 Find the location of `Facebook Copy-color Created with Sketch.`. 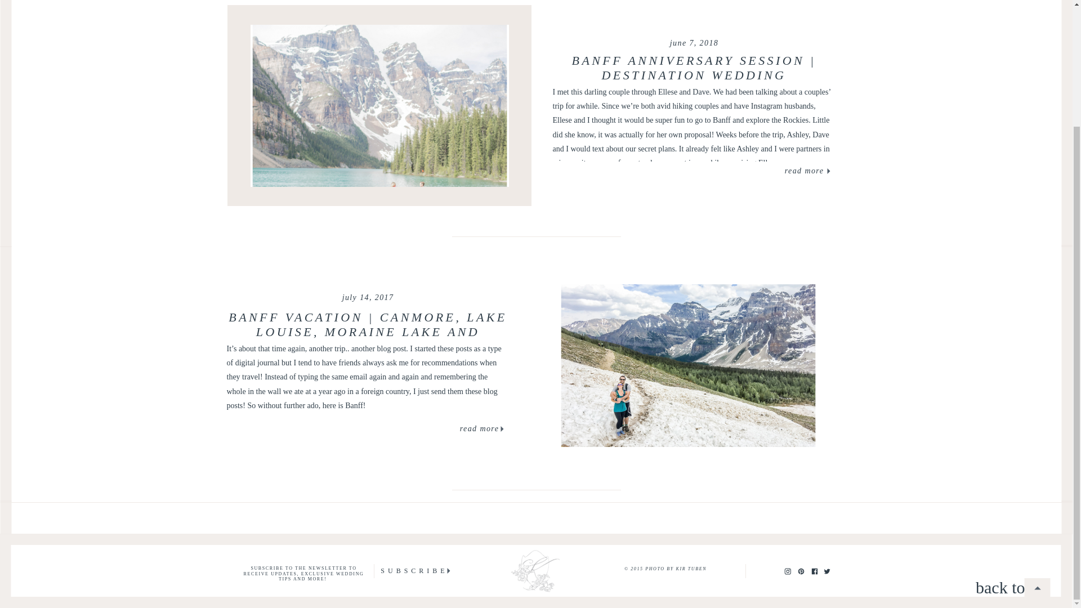

Facebook Copy-color Created with Sketch. is located at coordinates (814, 570).